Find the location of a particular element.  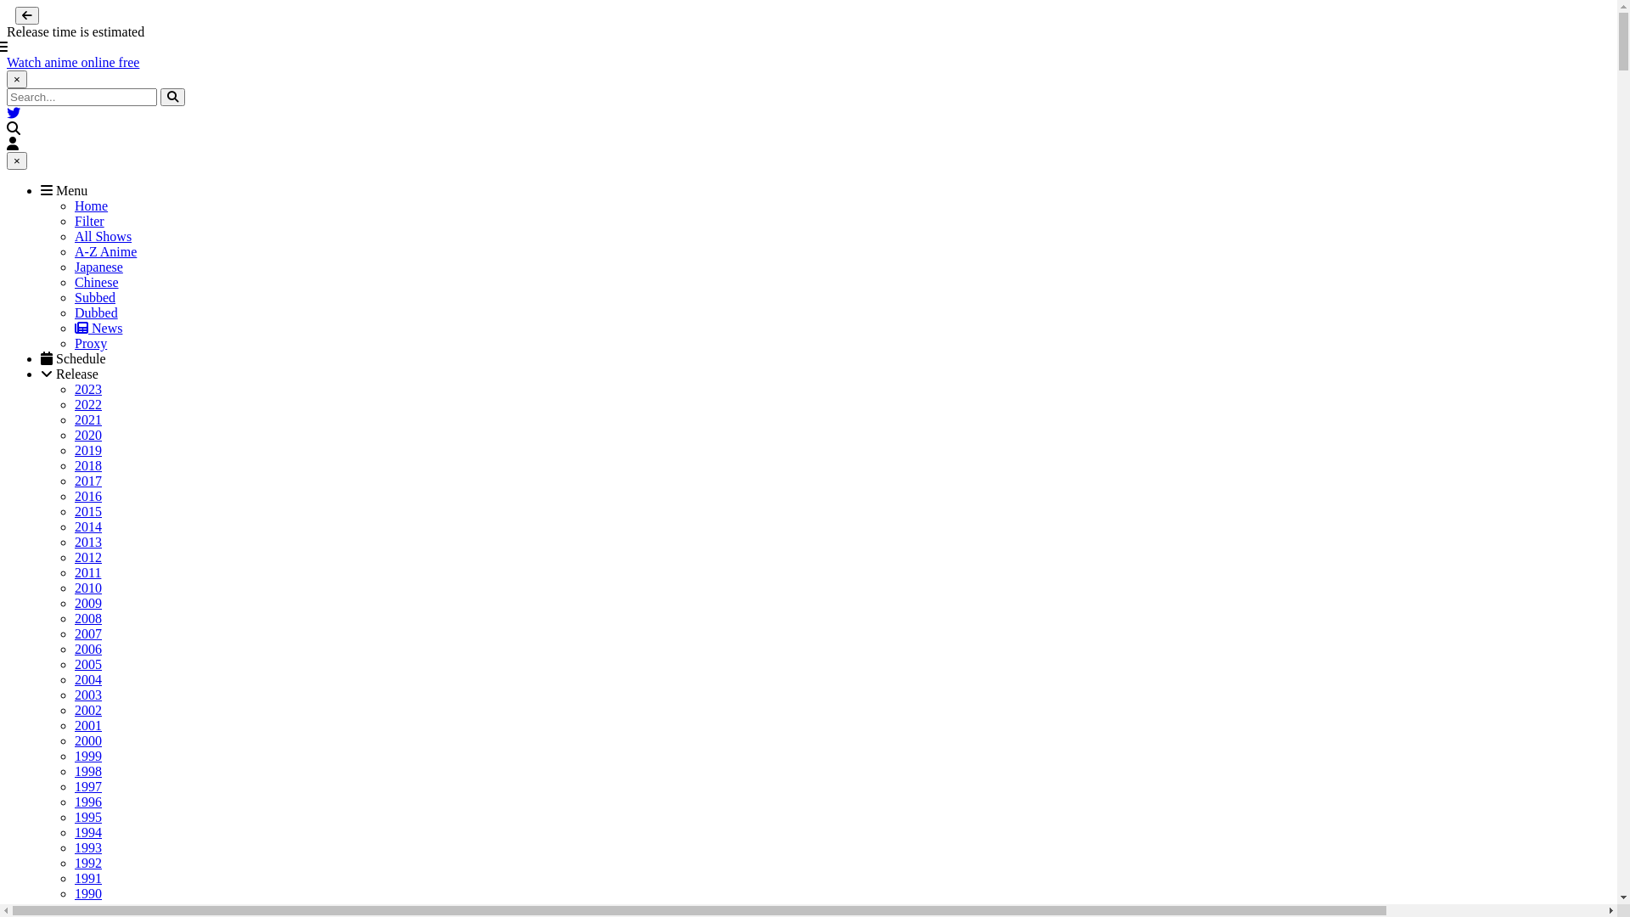

Proxy is located at coordinates (91, 343).